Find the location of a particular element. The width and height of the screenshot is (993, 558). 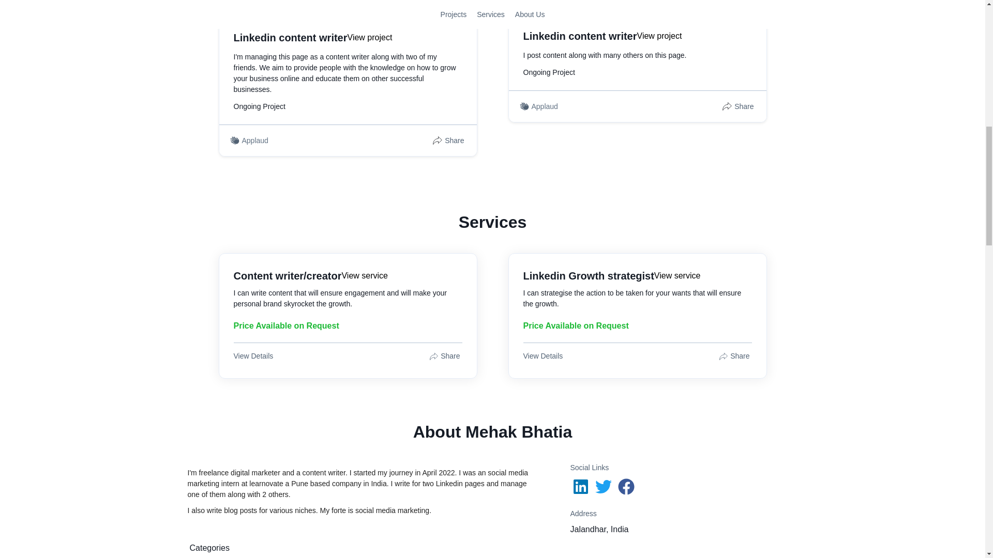

Share is located at coordinates (445, 357).